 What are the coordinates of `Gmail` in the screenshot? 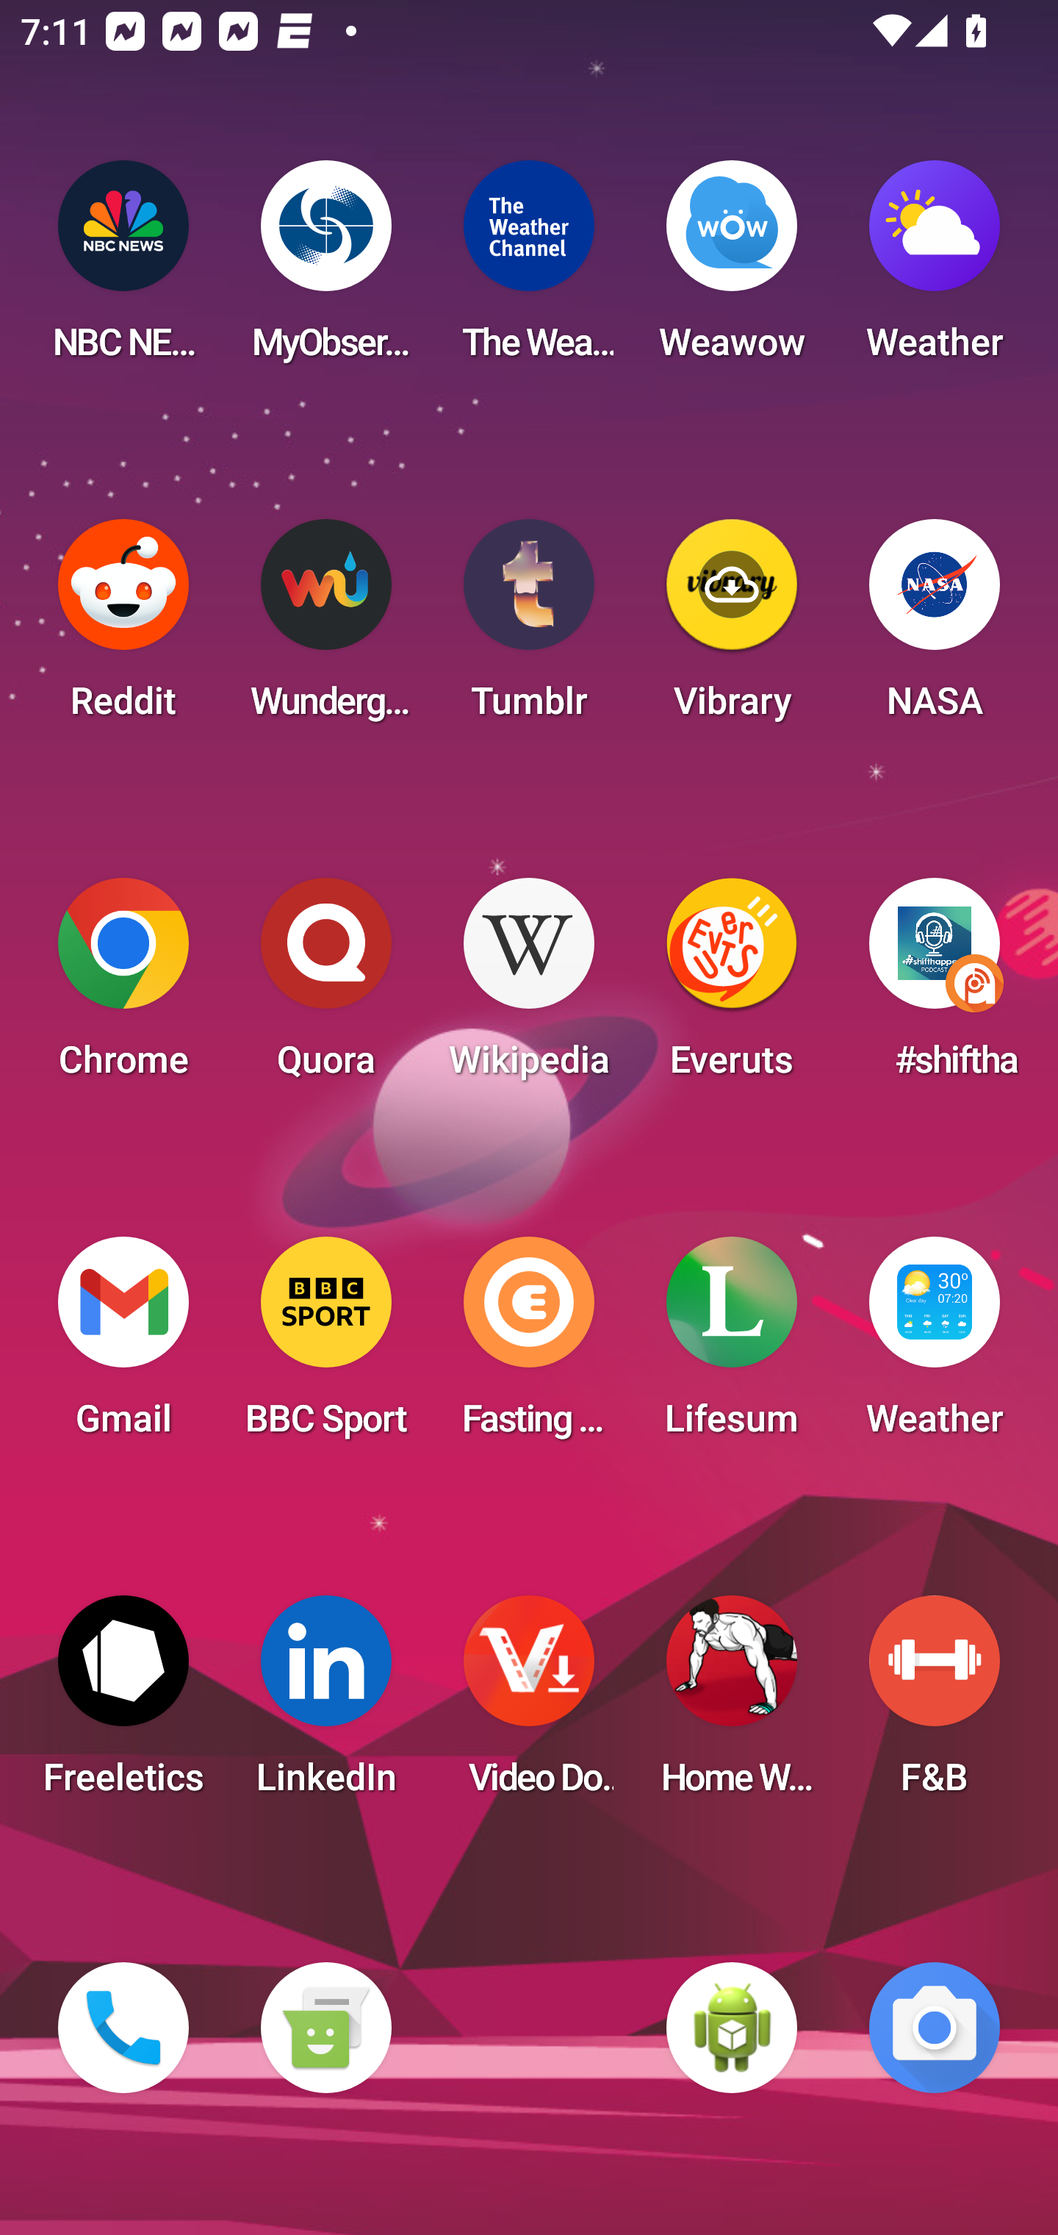 It's located at (123, 1345).